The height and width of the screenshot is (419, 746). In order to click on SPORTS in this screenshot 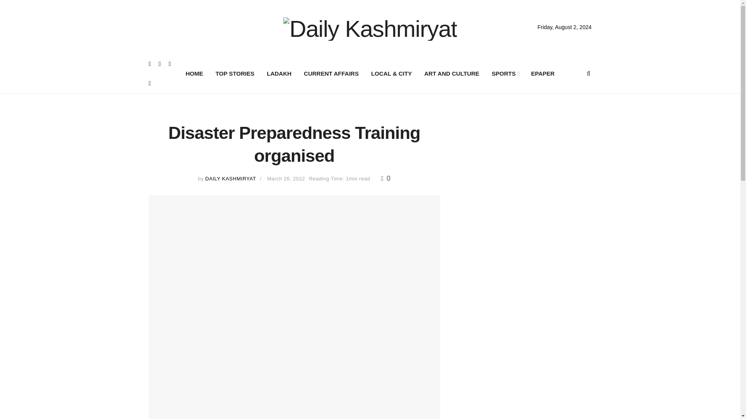, I will do `click(505, 74)`.